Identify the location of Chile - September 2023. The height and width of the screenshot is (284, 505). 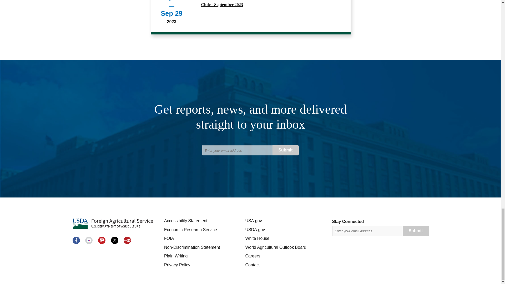
(271, 5).